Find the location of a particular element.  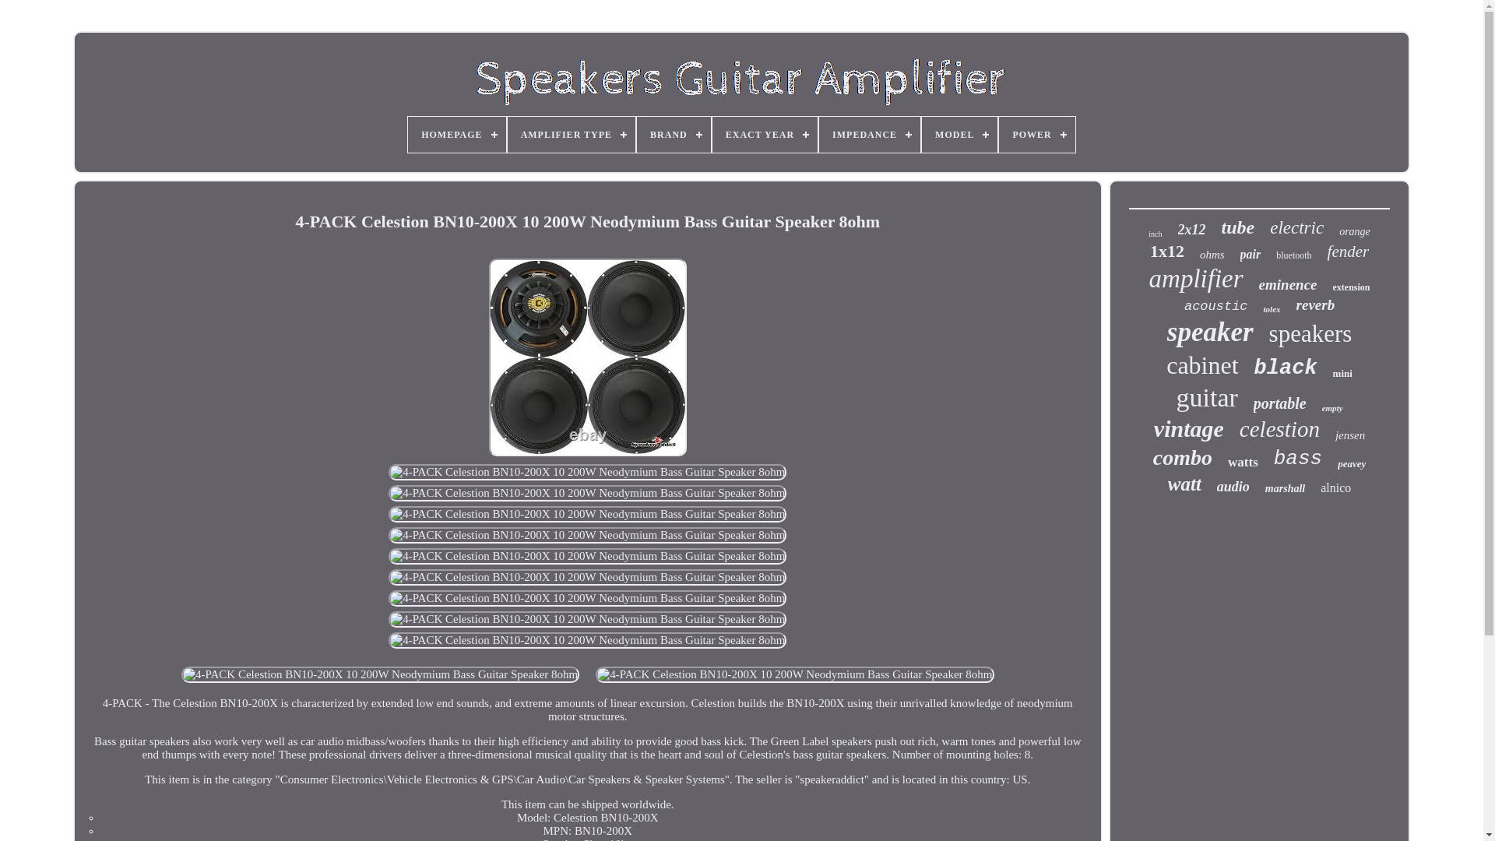

HOMEPAGE is located at coordinates (456, 134).